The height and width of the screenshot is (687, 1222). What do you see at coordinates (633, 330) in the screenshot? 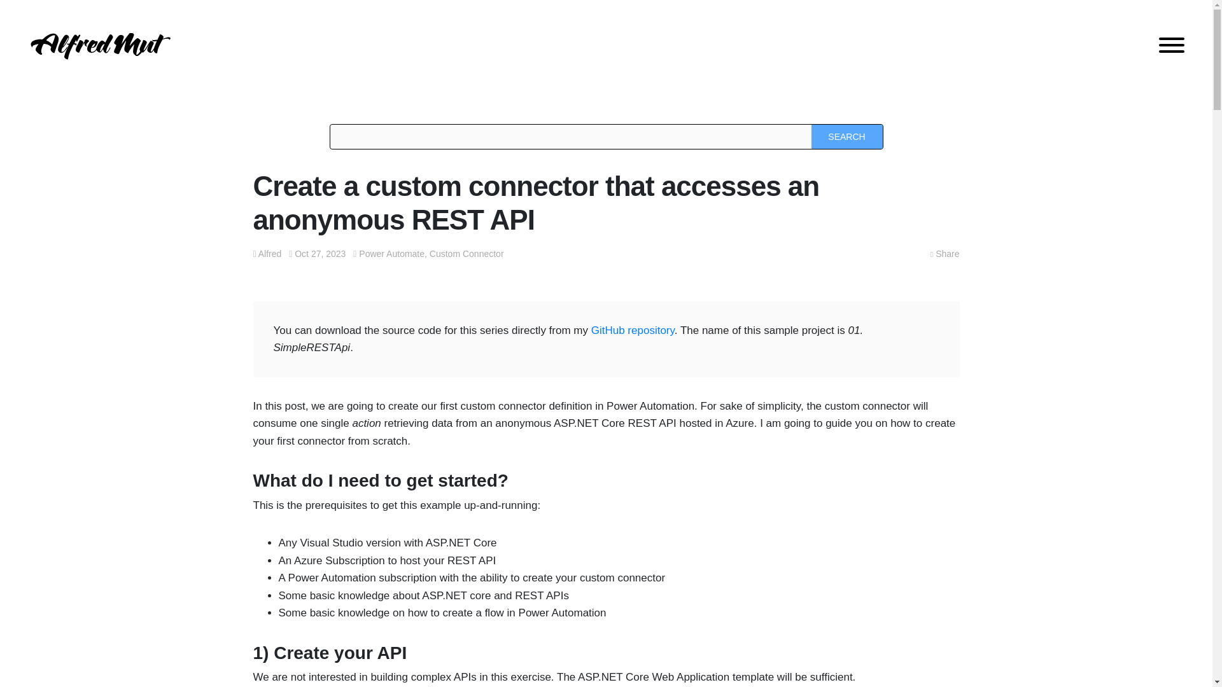
I see `GitHub repository` at bounding box center [633, 330].